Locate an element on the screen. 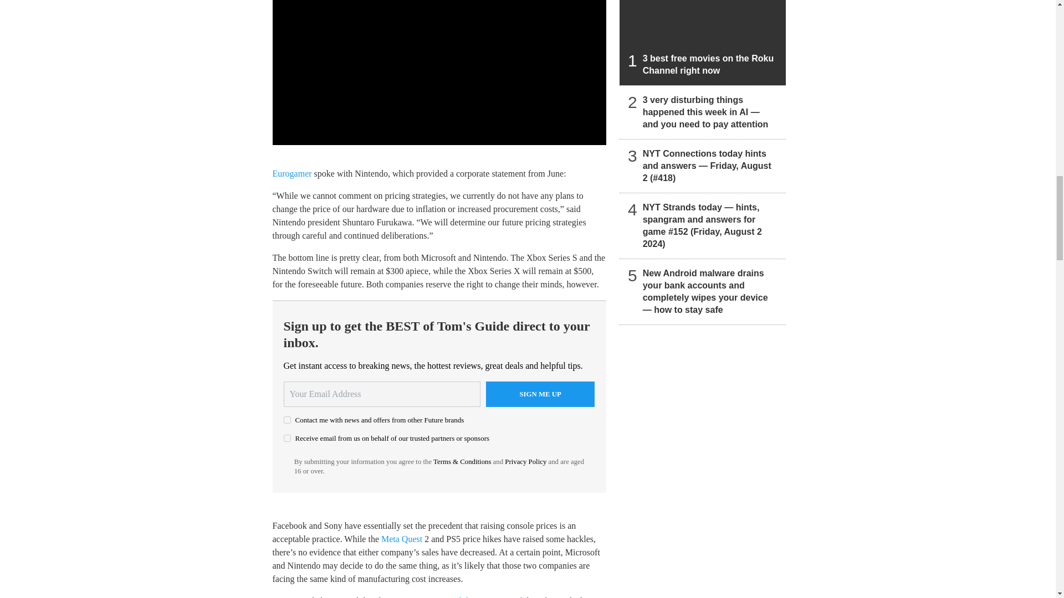  on is located at coordinates (287, 439).